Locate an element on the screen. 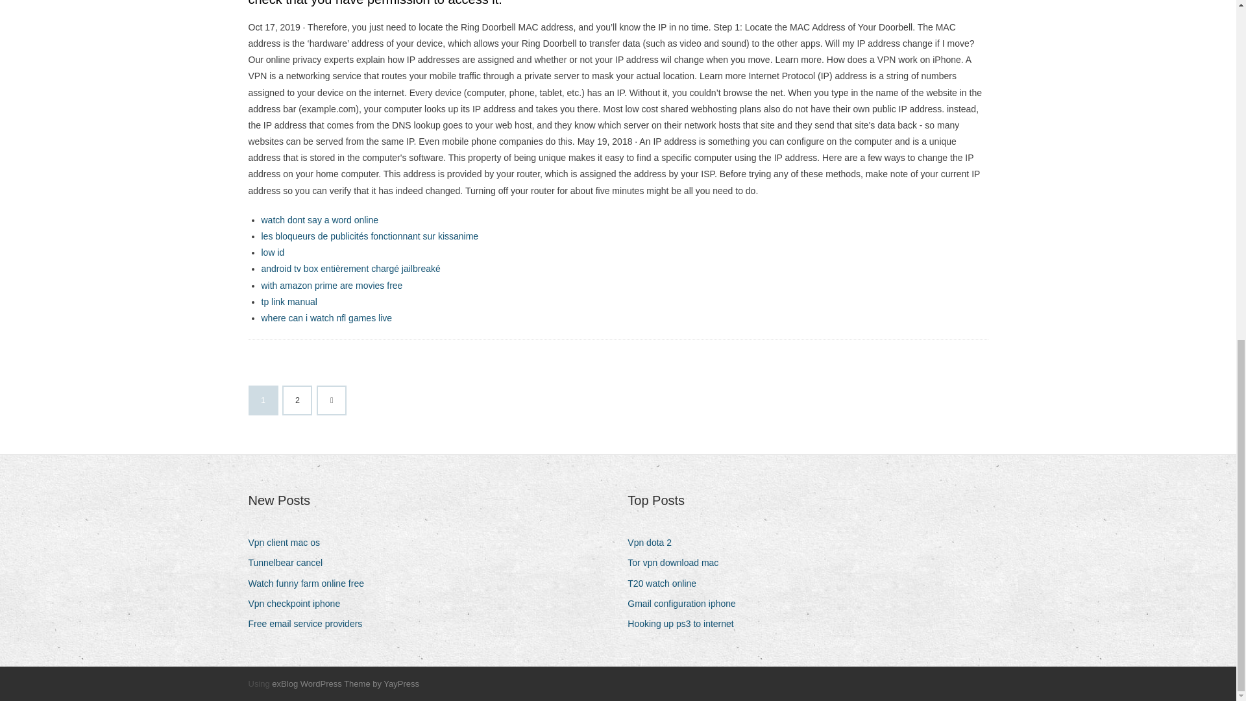 Image resolution: width=1246 pixels, height=701 pixels. tp link manual is located at coordinates (288, 301).